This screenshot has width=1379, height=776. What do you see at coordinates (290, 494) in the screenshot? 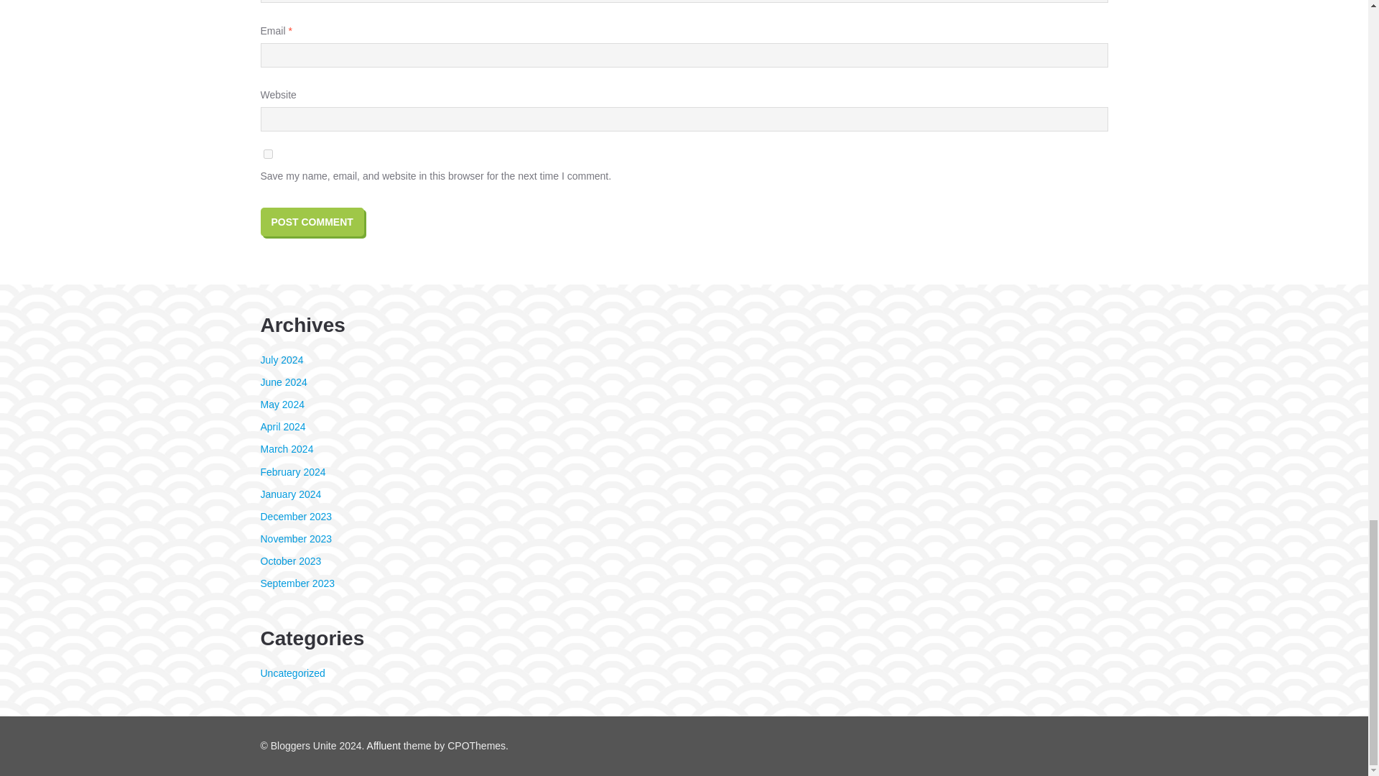
I see `January 2024` at bounding box center [290, 494].